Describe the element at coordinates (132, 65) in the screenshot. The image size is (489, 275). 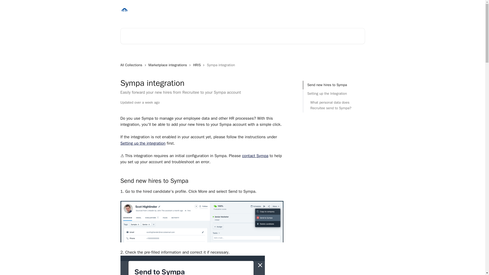
I see `All Collections` at that location.